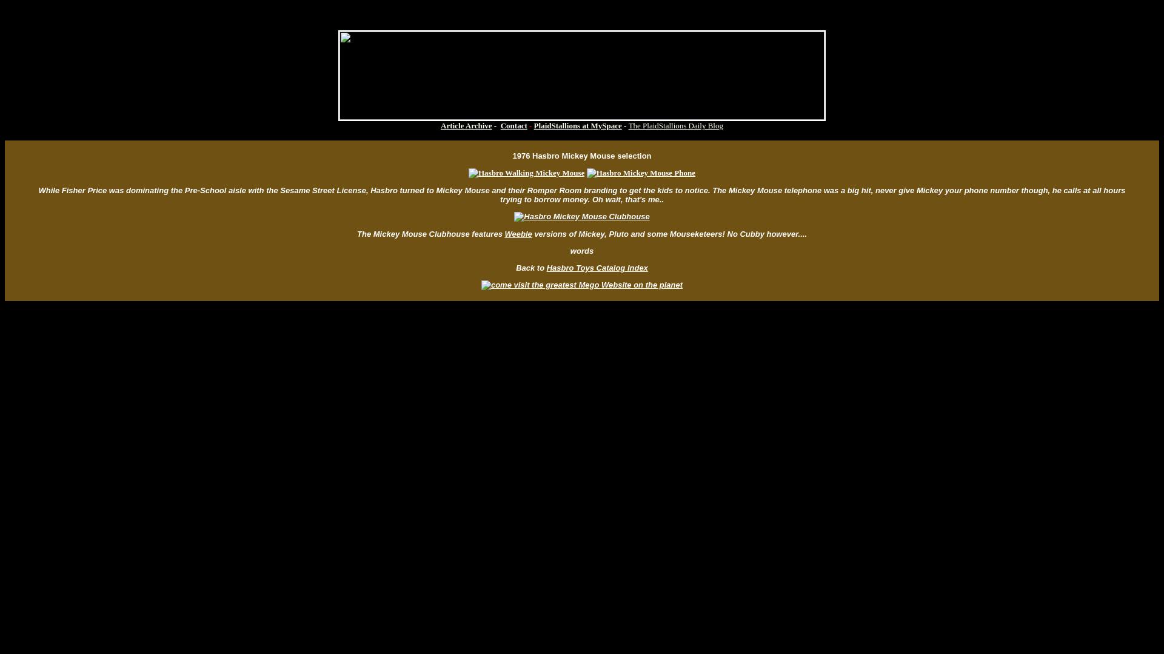 The width and height of the screenshot is (1164, 654). I want to click on Hasbro Mickey Mouse Clubhouse, so click(582, 217).